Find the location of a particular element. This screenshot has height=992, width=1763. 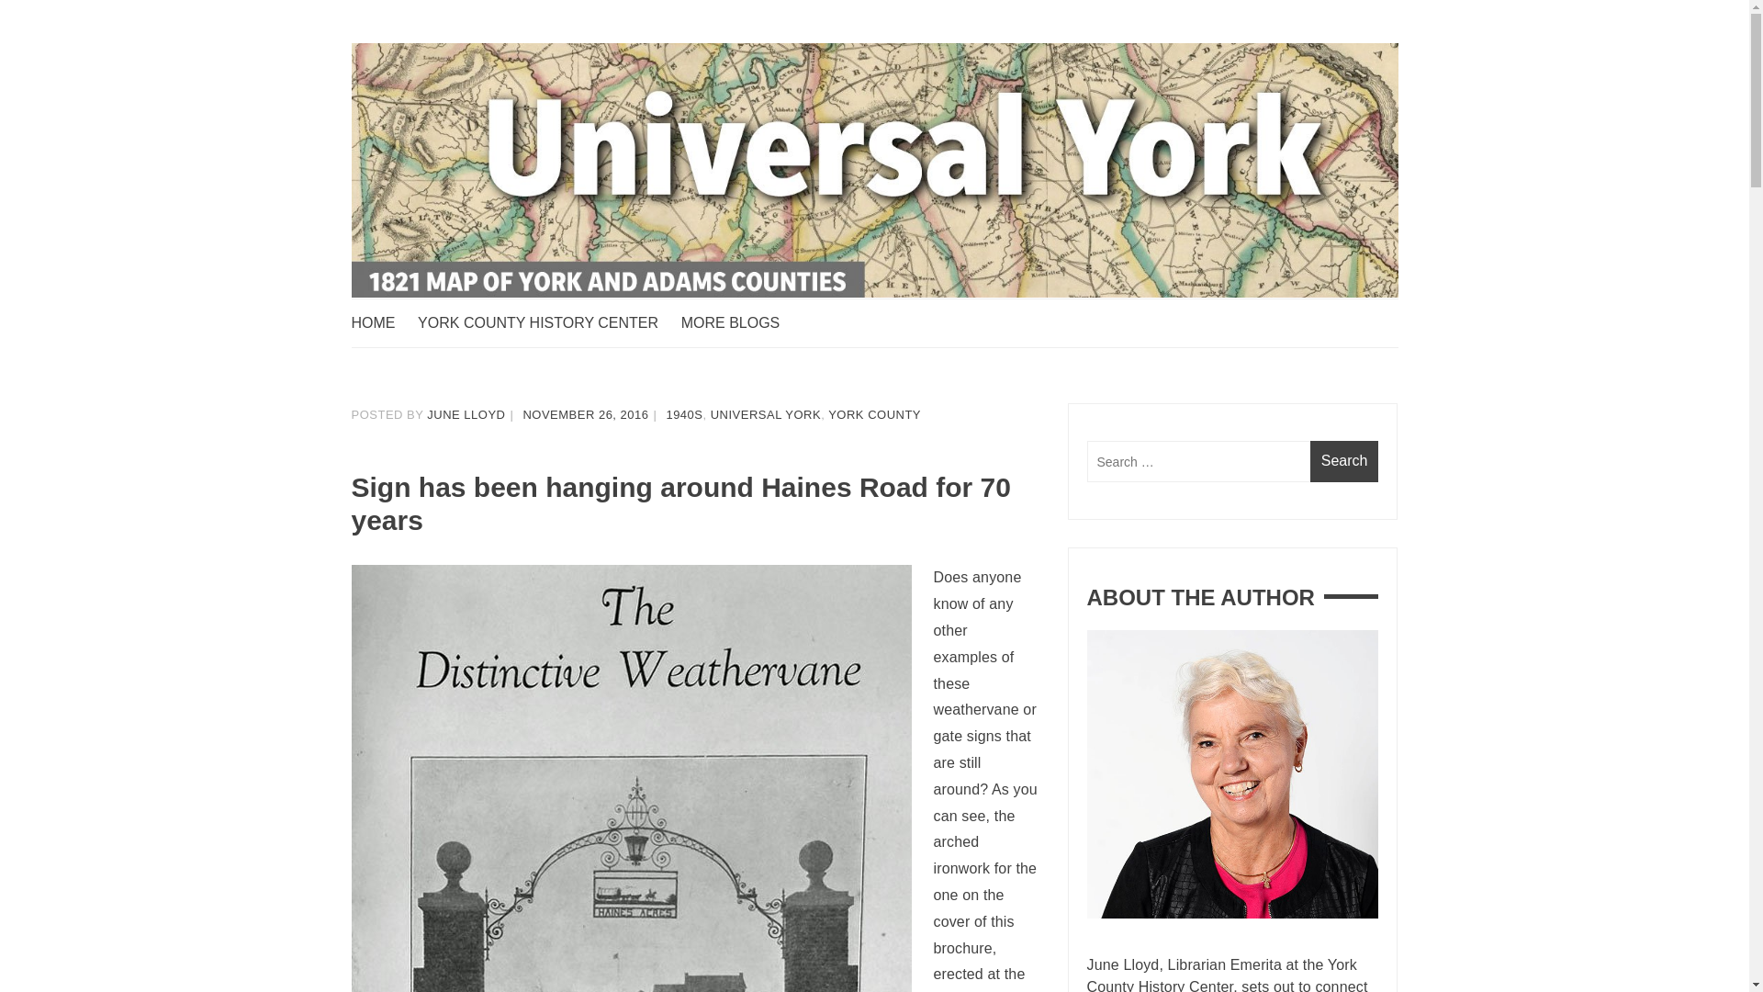

UNIVERSAL YORK is located at coordinates (766, 414).